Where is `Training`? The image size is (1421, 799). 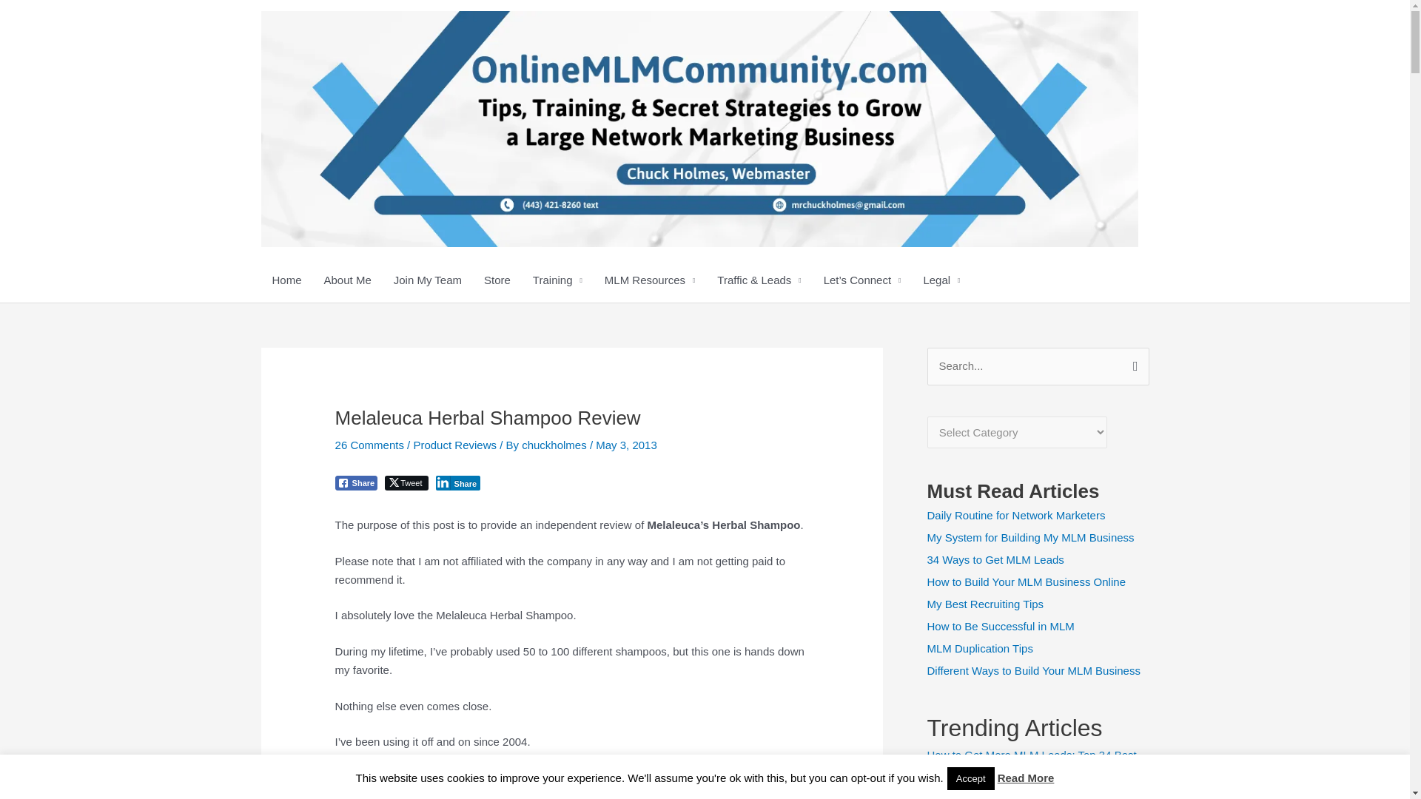
Training is located at coordinates (557, 280).